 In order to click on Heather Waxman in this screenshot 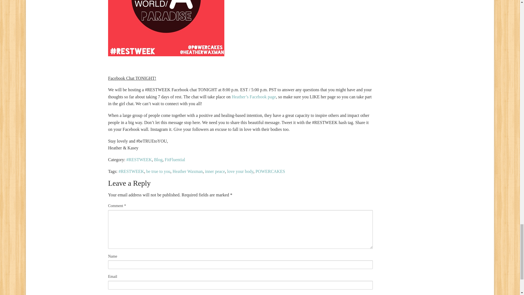, I will do `click(187, 171)`.